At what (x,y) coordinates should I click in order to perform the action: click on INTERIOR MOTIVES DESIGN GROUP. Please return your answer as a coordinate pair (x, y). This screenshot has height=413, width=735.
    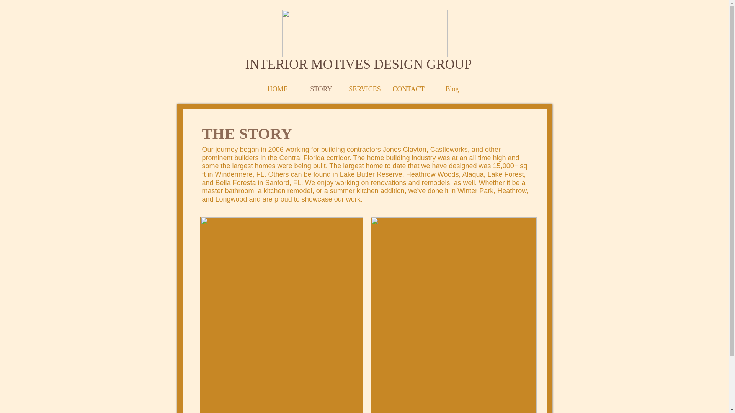
    Looking at the image, I should click on (358, 64).